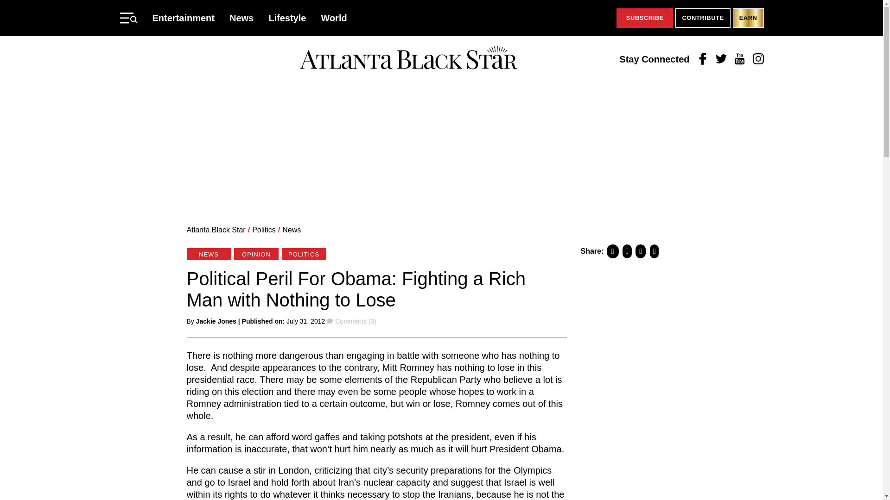 The image size is (890, 500). Describe the element at coordinates (334, 18) in the screenshot. I see `World` at that location.